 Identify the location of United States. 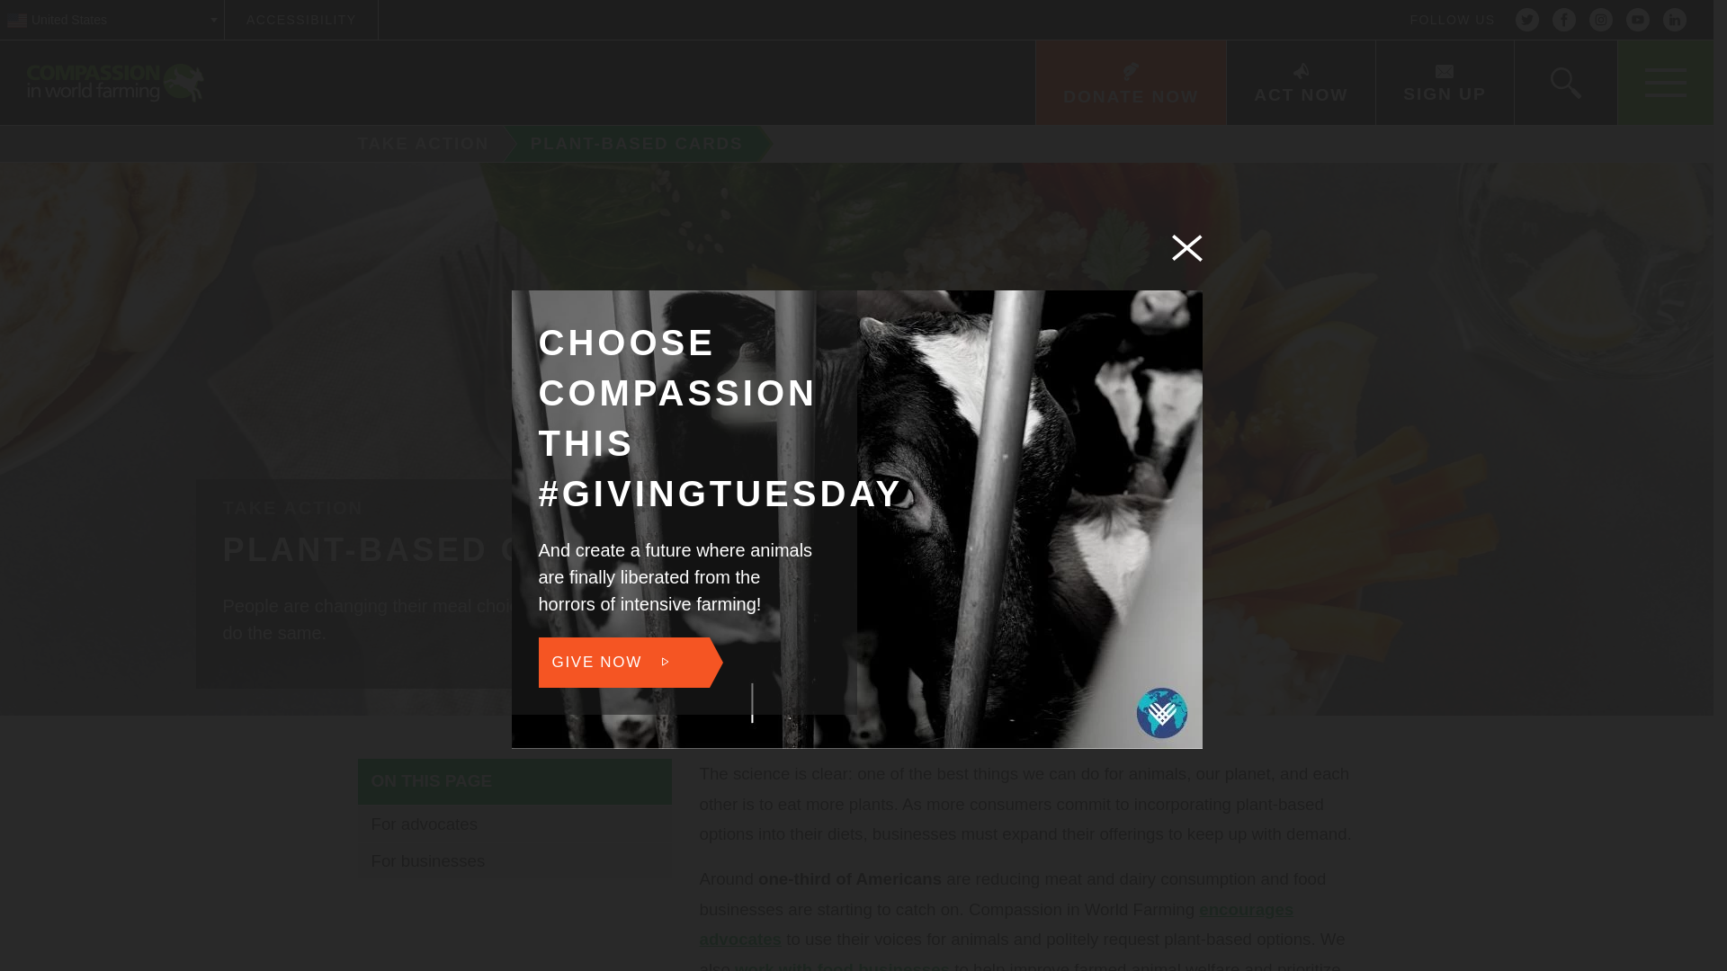
(112, 20).